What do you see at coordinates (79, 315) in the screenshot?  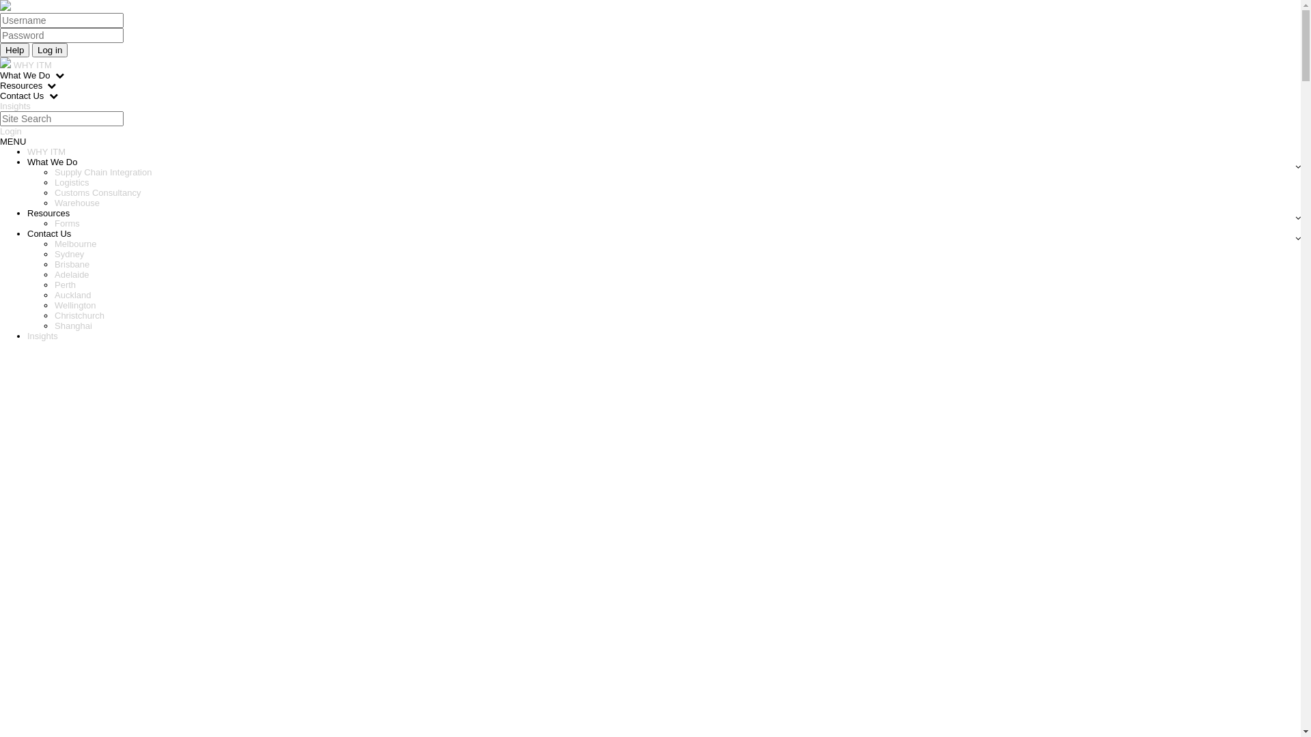 I see `Christchurch` at bounding box center [79, 315].